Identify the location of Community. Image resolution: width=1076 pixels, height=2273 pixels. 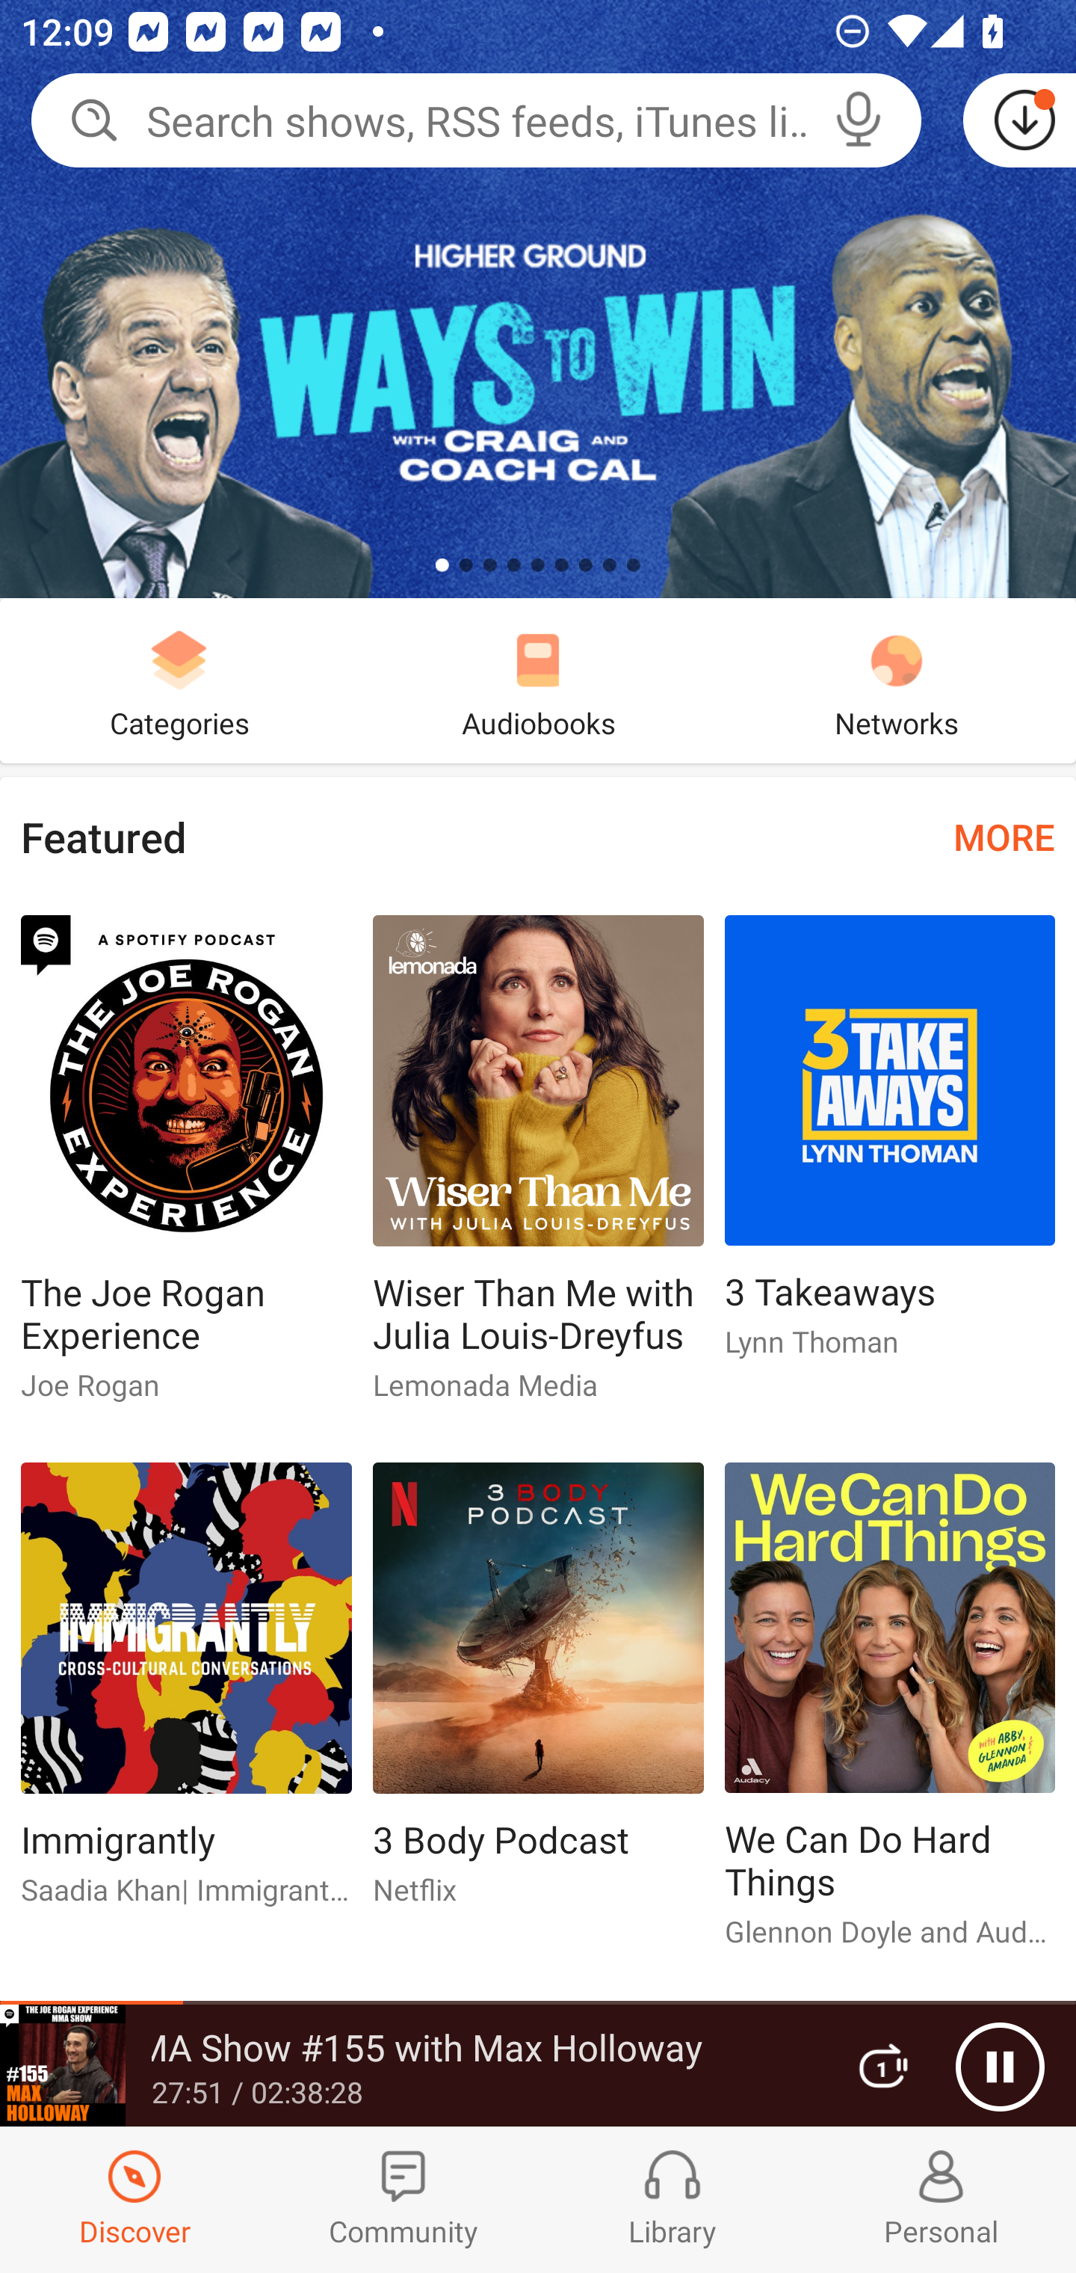
(403, 2200).